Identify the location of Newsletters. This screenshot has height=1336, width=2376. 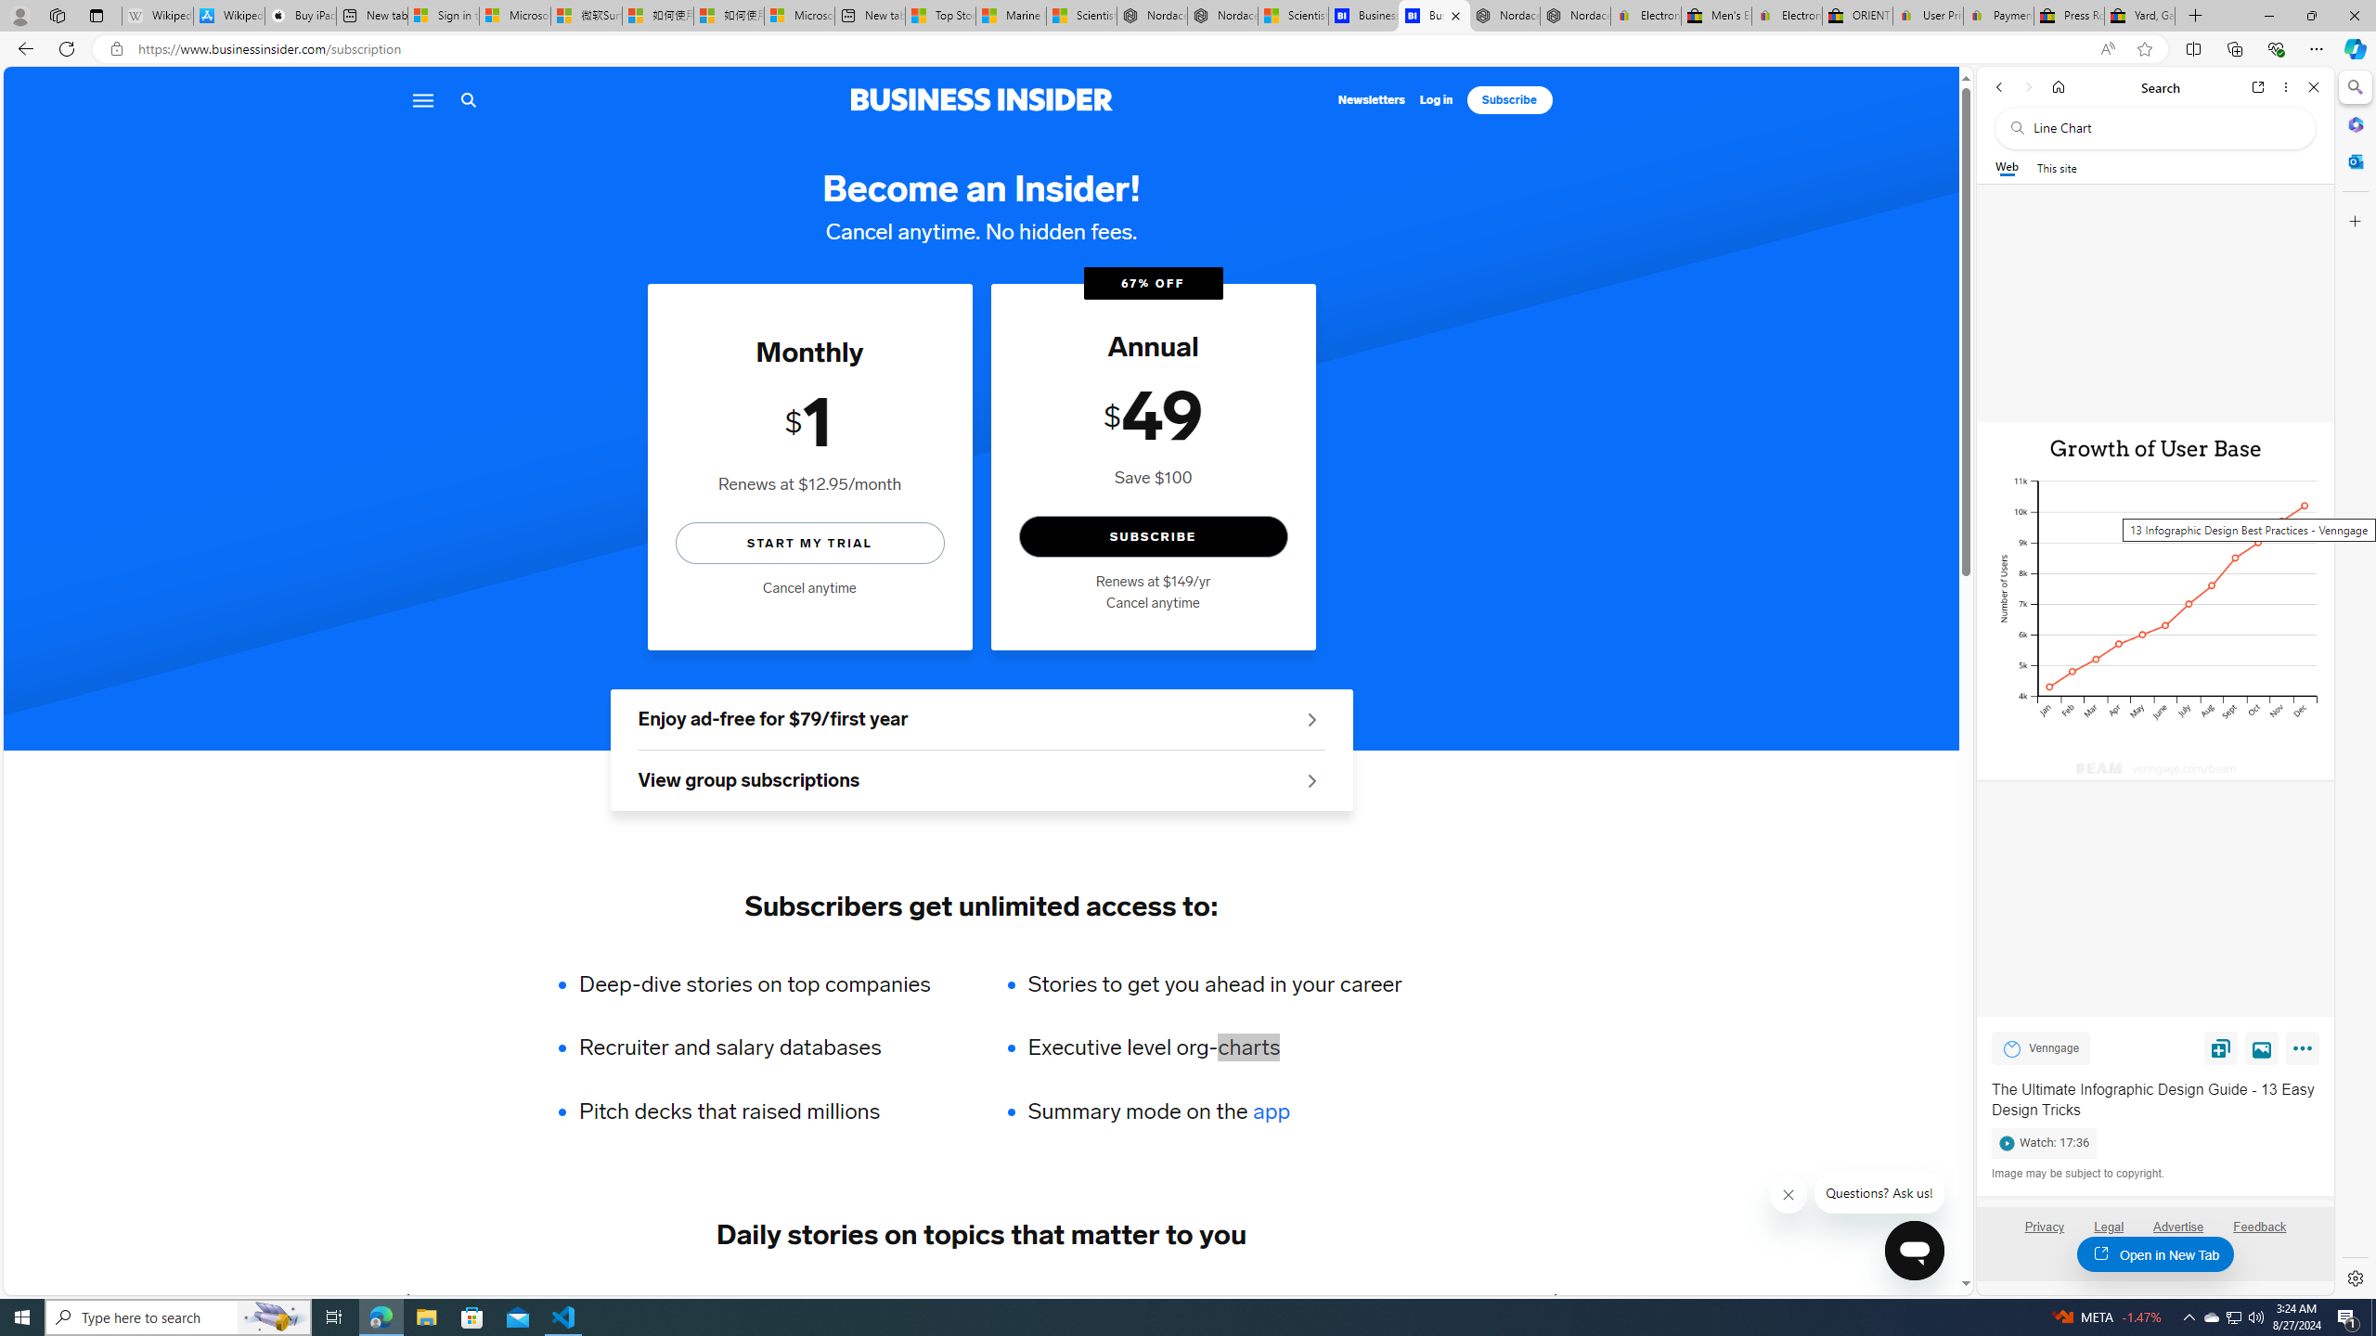
(1372, 100).